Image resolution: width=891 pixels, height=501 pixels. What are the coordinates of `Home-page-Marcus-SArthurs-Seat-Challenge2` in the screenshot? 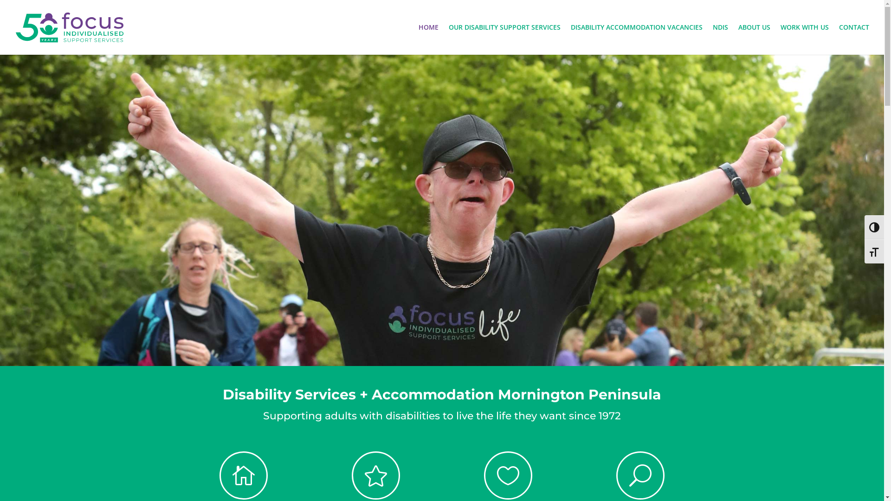 It's located at (442, 211).